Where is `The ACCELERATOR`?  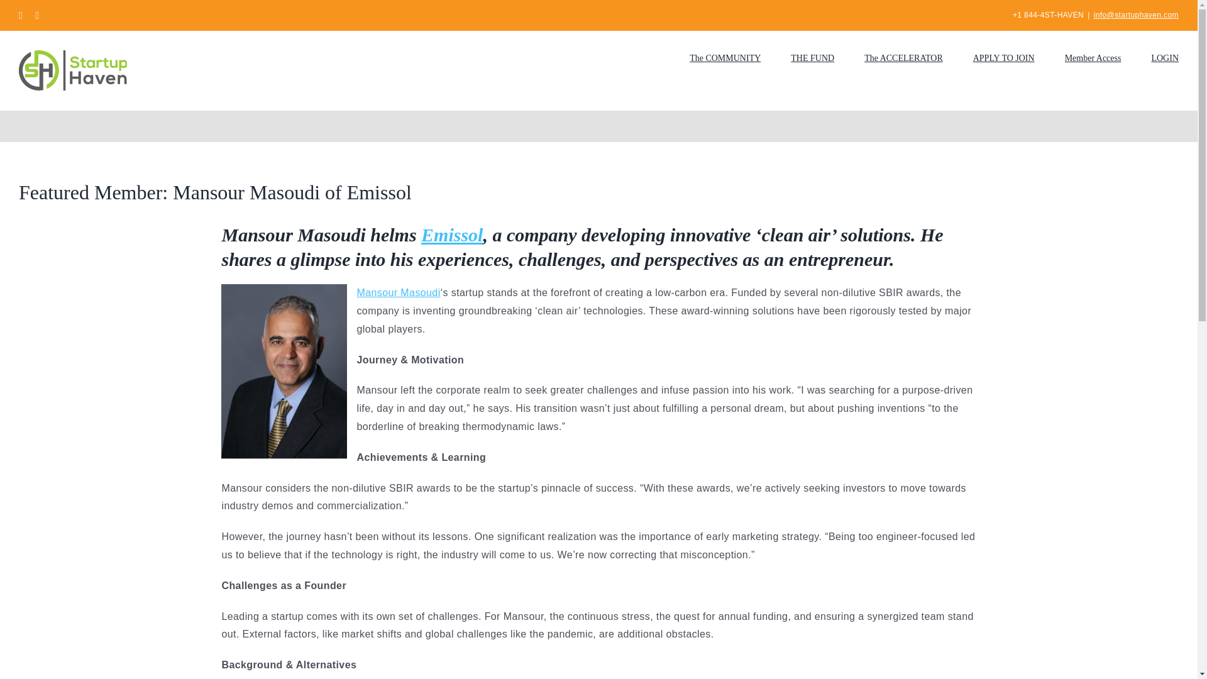
The ACCELERATOR is located at coordinates (903, 57).